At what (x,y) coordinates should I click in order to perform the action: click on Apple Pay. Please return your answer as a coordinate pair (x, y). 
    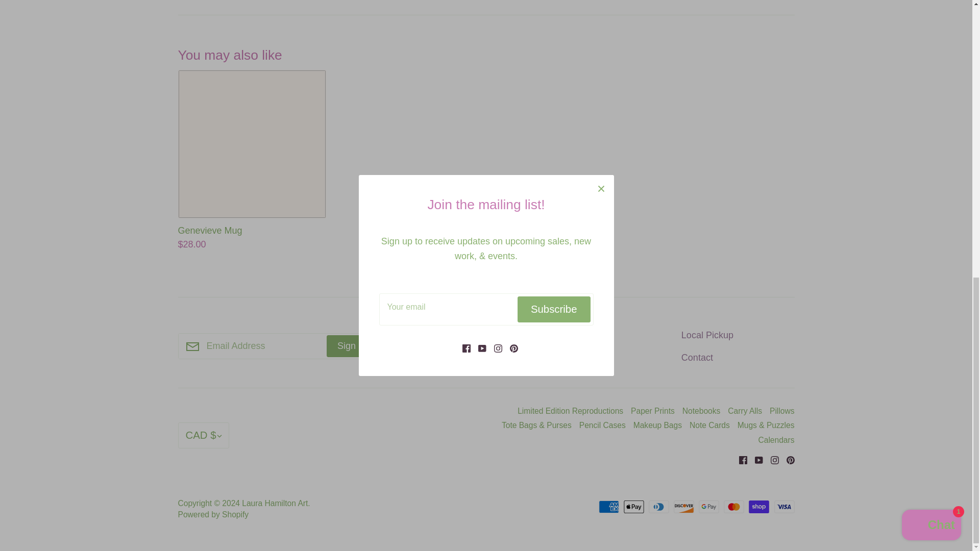
    Looking at the image, I should click on (633, 506).